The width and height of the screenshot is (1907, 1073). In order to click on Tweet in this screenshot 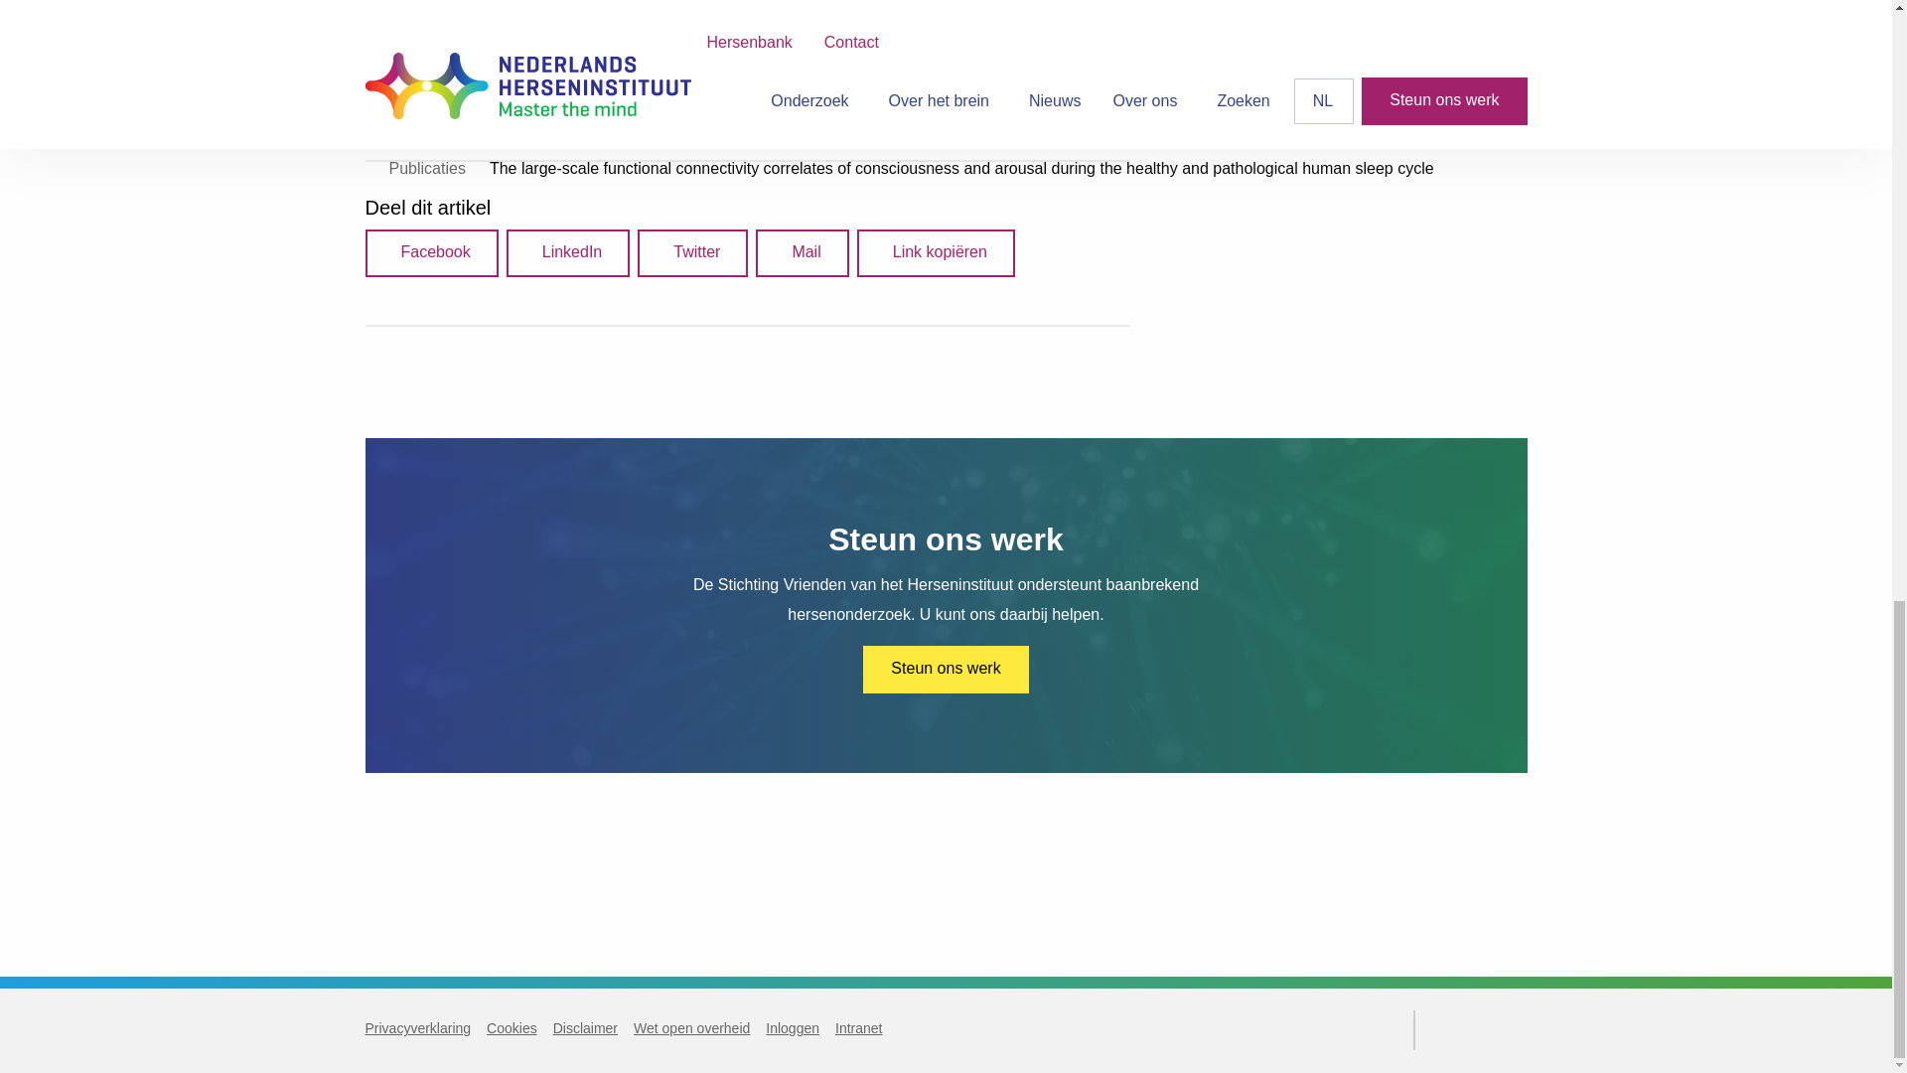, I will do `click(691, 252)`.